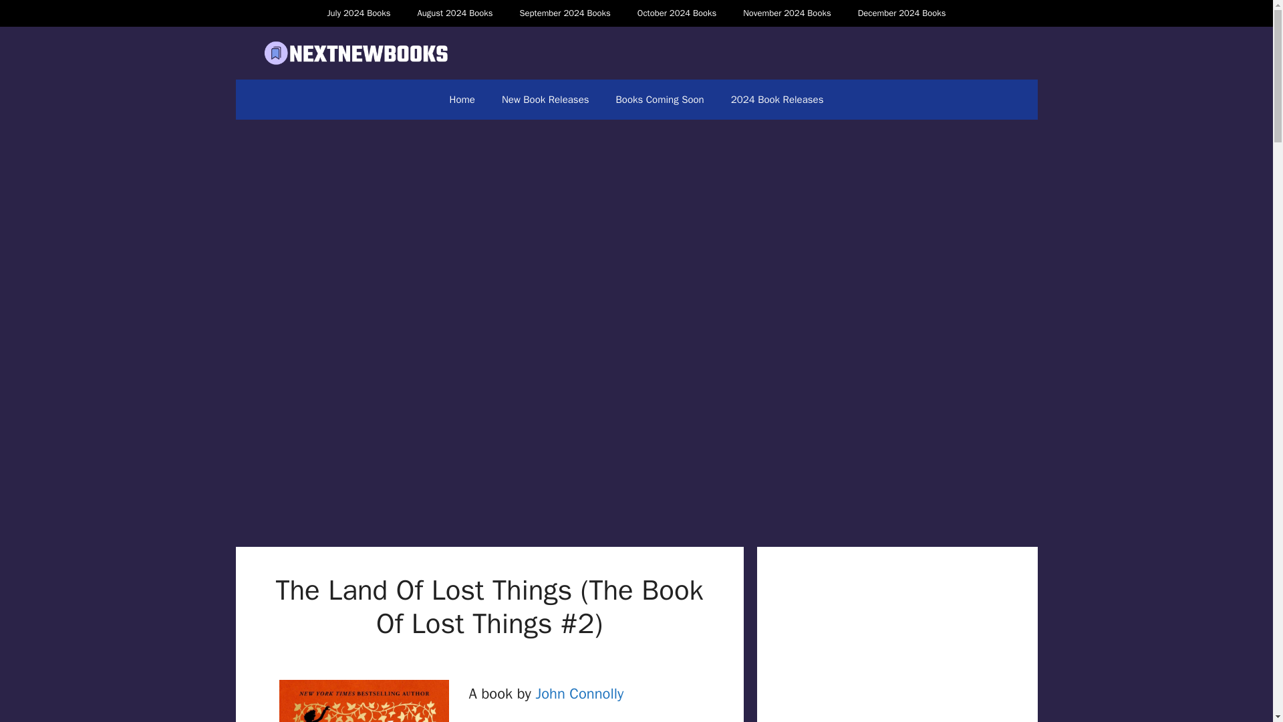 The image size is (1283, 722). What do you see at coordinates (545, 99) in the screenshot?
I see `New Book Releases` at bounding box center [545, 99].